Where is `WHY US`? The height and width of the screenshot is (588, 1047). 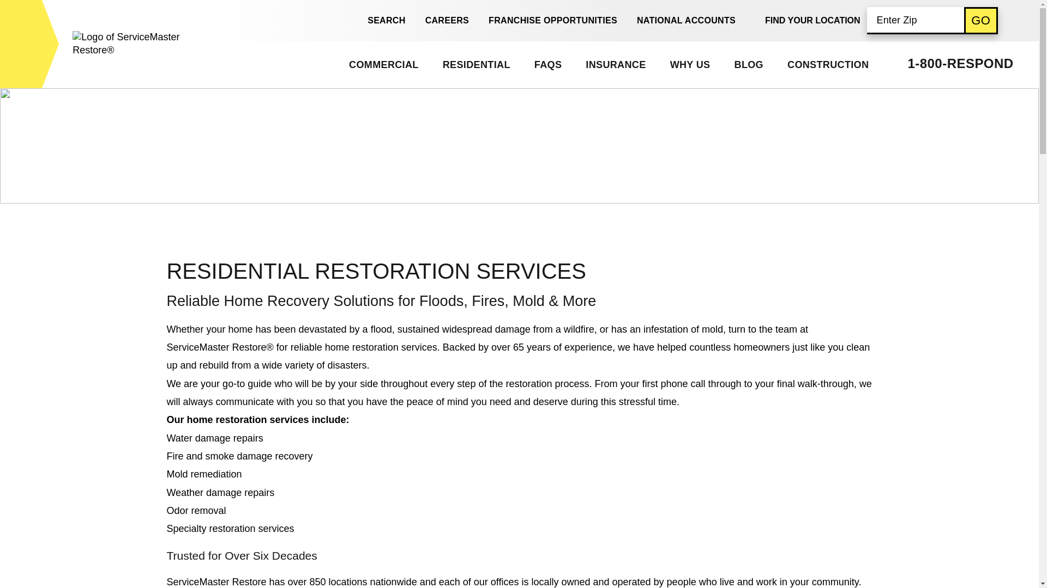 WHY US is located at coordinates (689, 64).